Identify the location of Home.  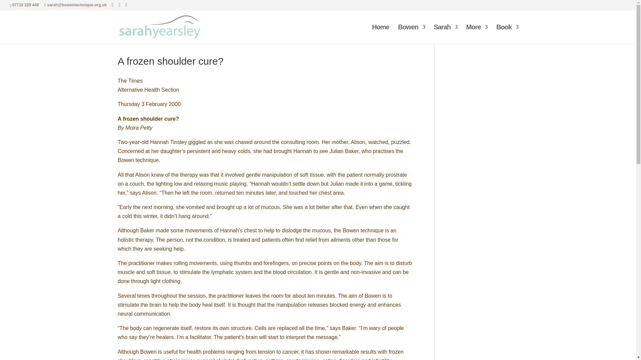
(380, 34).